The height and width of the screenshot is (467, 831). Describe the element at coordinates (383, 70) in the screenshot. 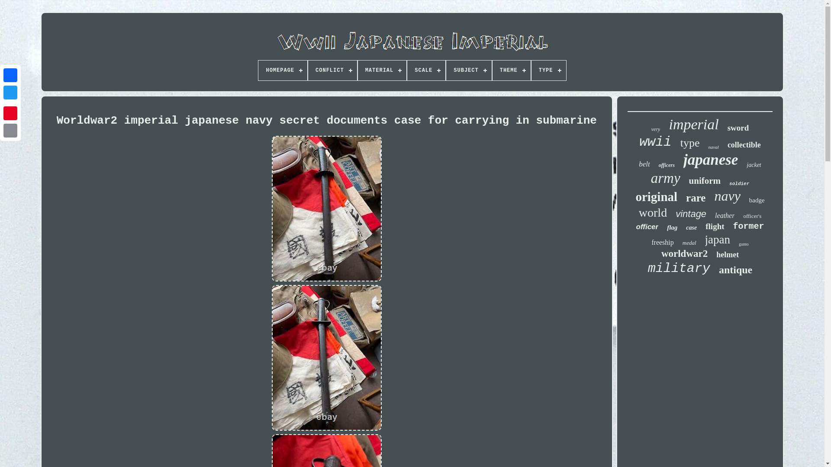

I see `MATERIAL` at that location.